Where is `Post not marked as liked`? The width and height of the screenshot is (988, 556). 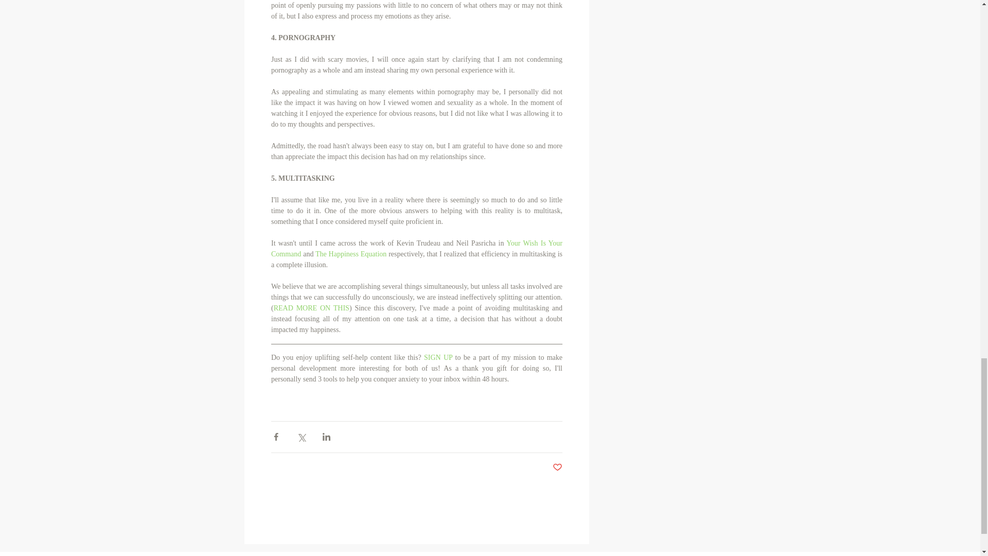 Post not marked as liked is located at coordinates (557, 467).